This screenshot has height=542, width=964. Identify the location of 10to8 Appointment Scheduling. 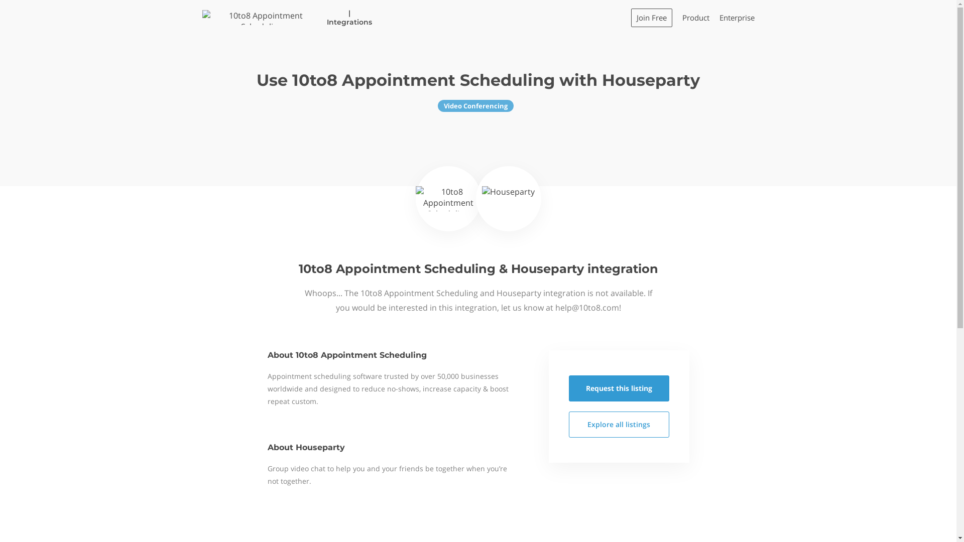
(448, 199).